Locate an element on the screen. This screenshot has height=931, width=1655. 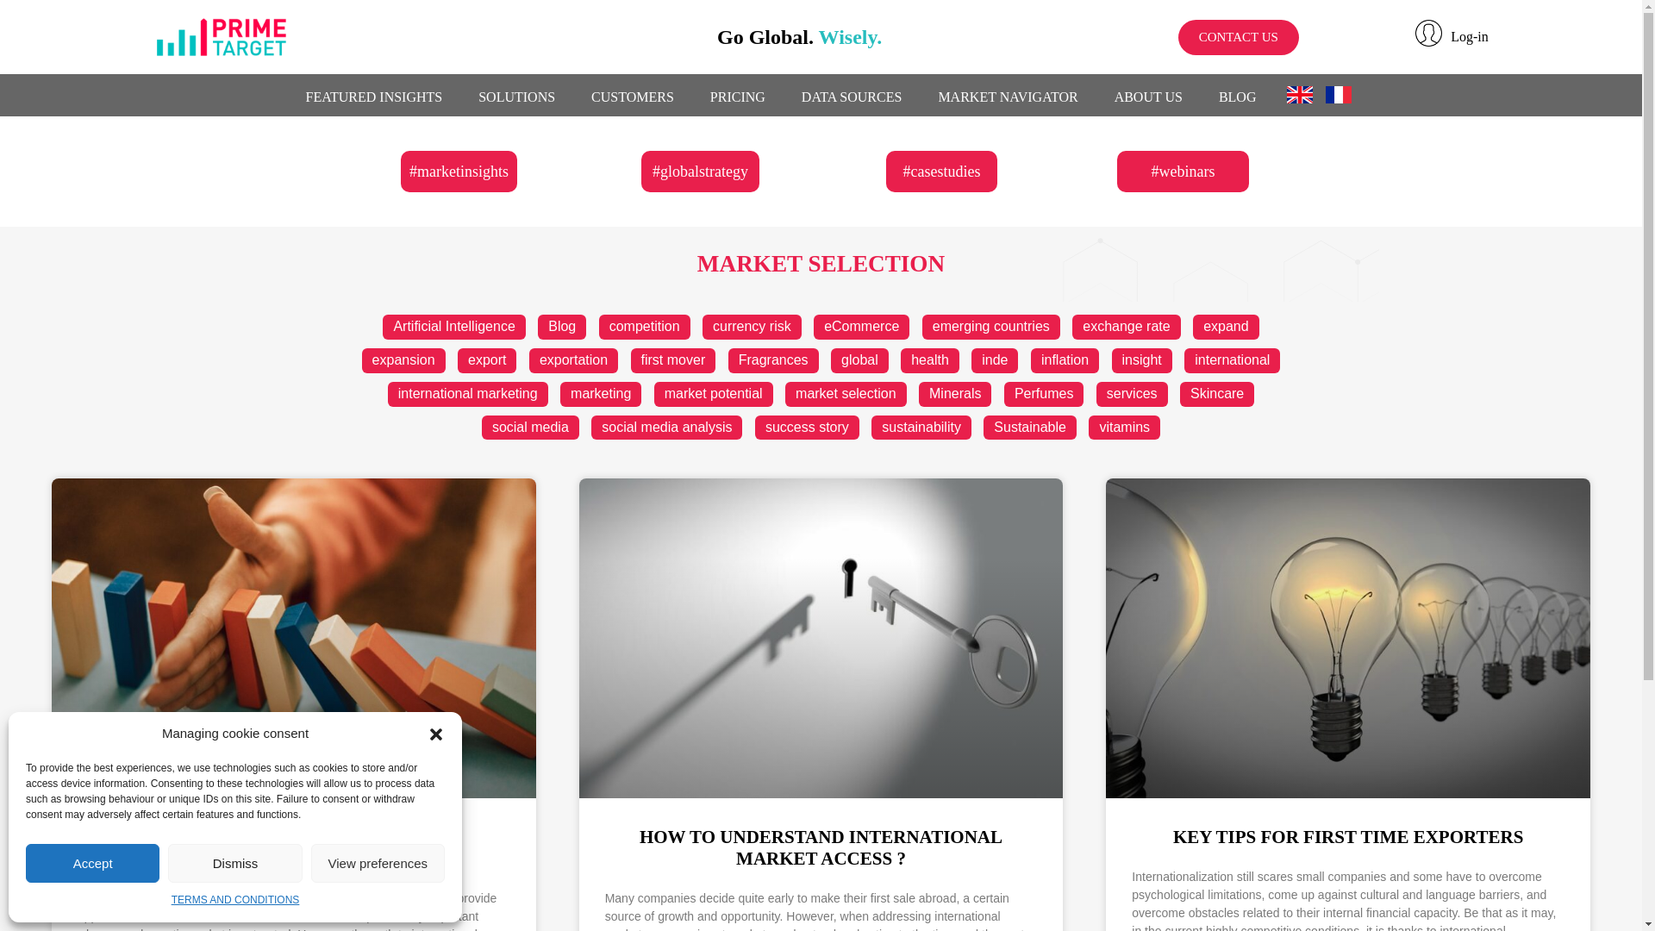
Log-in is located at coordinates (1469, 36).